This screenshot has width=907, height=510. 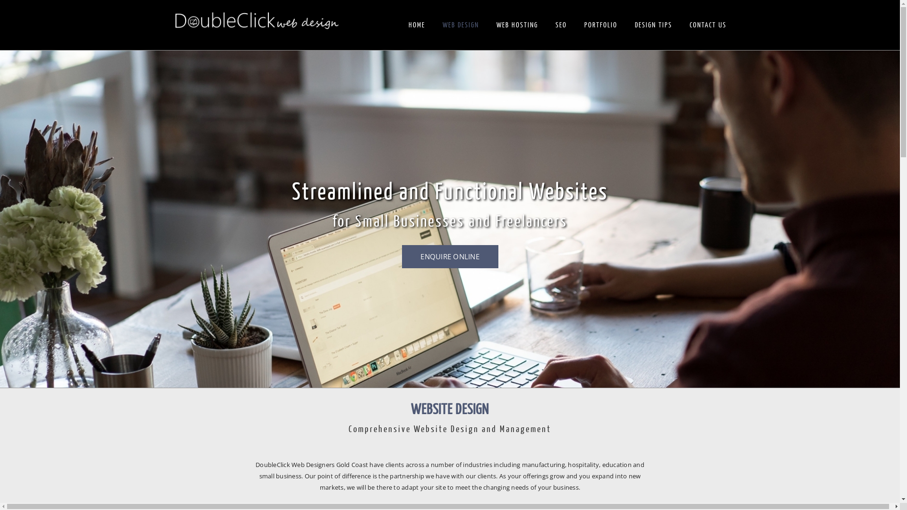 What do you see at coordinates (460, 25) in the screenshot?
I see `WEB DESIGN` at bounding box center [460, 25].